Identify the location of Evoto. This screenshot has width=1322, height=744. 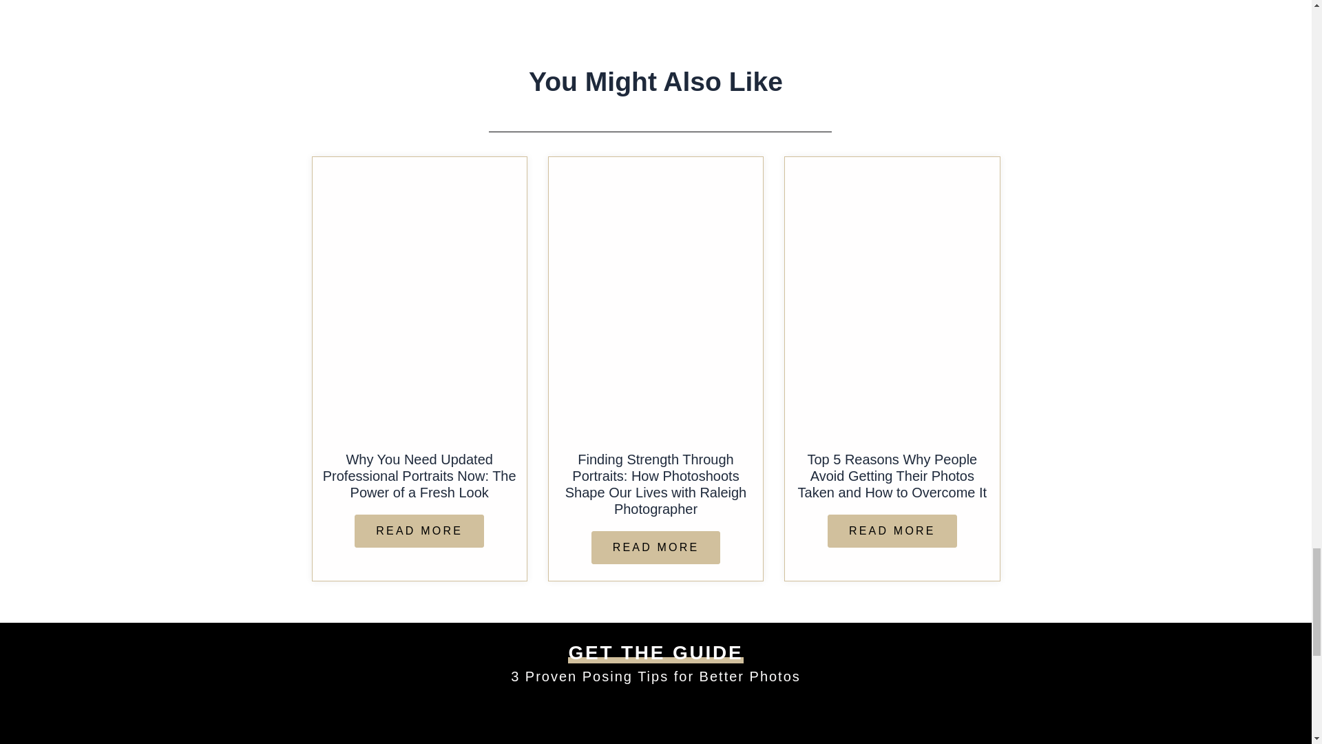
(892, 297).